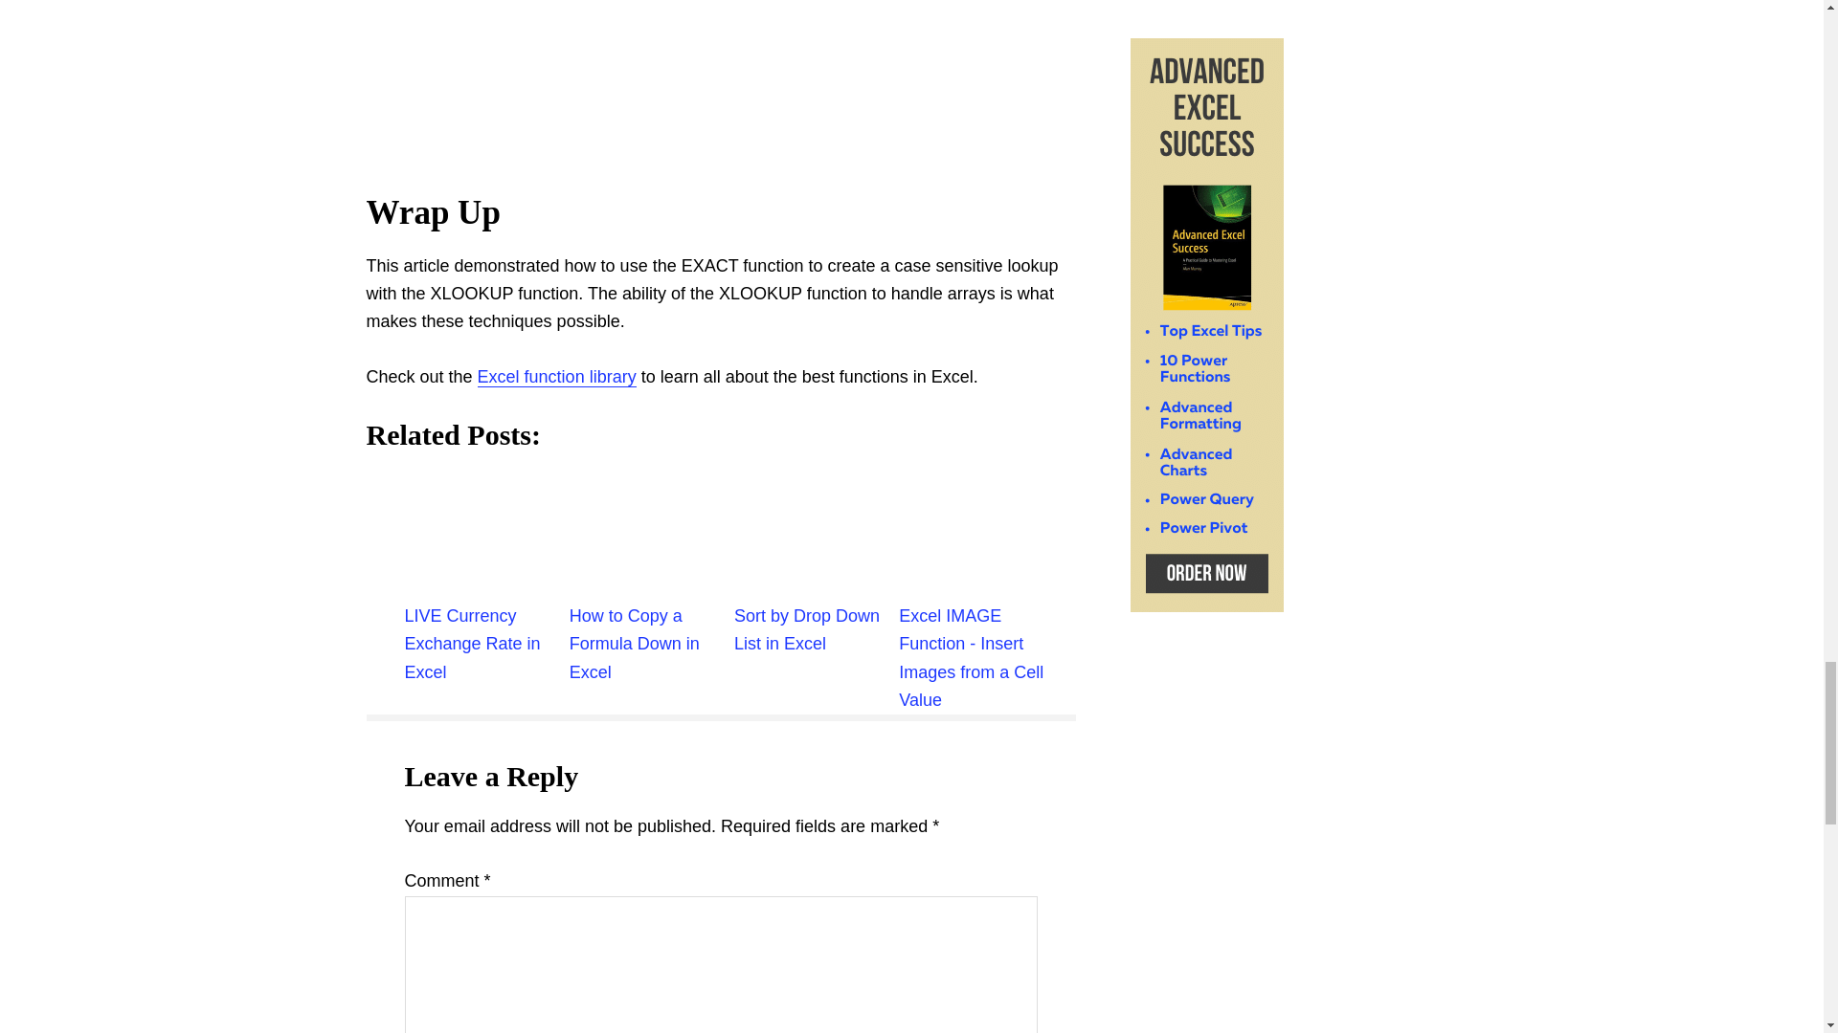  I want to click on Excel IMAGE Function - Insert Images from a Cell Value, so click(980, 532).